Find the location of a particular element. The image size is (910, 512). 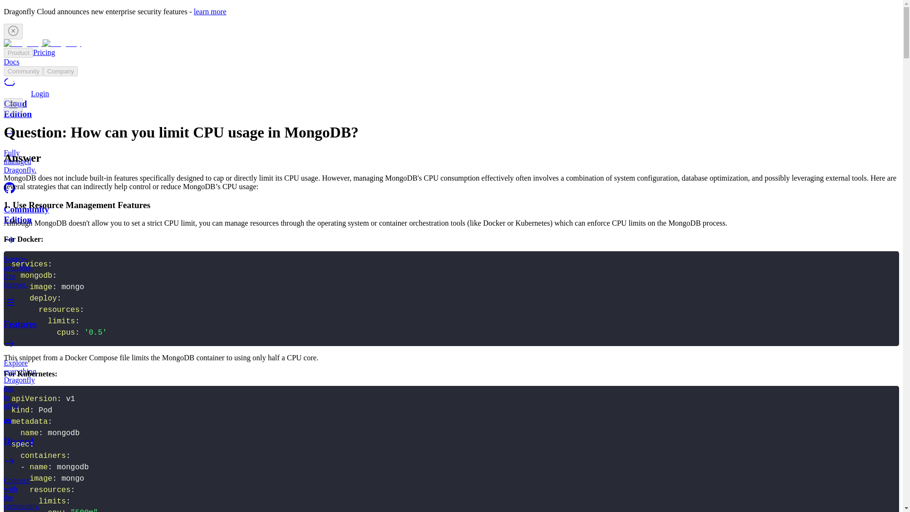

Product is located at coordinates (18, 53).